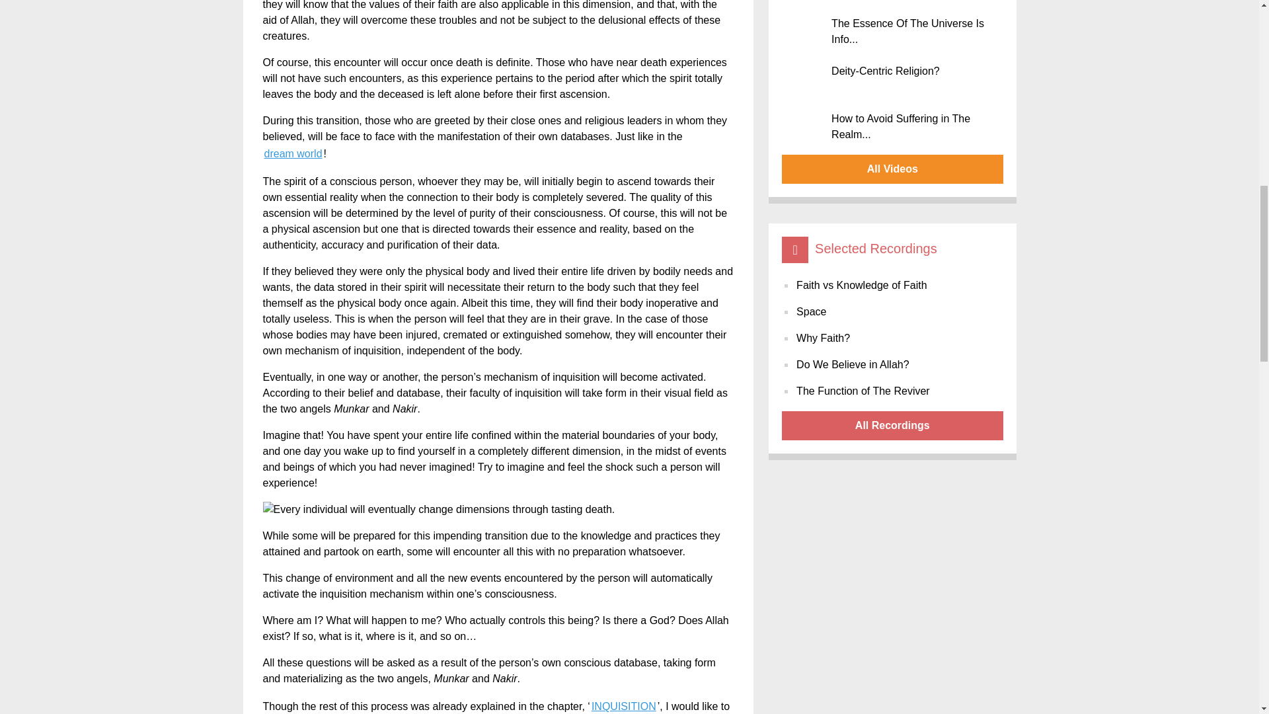 This screenshot has height=714, width=1269. I want to click on The Essence Of The Universe Is Information, so click(894, 29).